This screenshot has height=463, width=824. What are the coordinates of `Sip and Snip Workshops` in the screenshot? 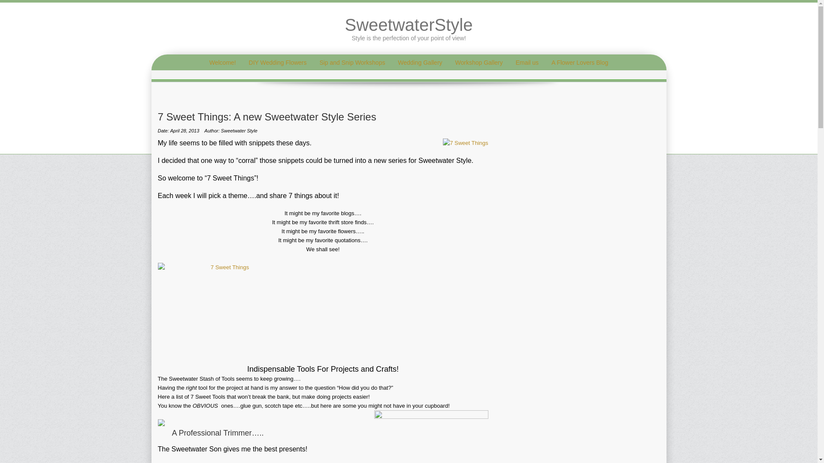 It's located at (352, 63).